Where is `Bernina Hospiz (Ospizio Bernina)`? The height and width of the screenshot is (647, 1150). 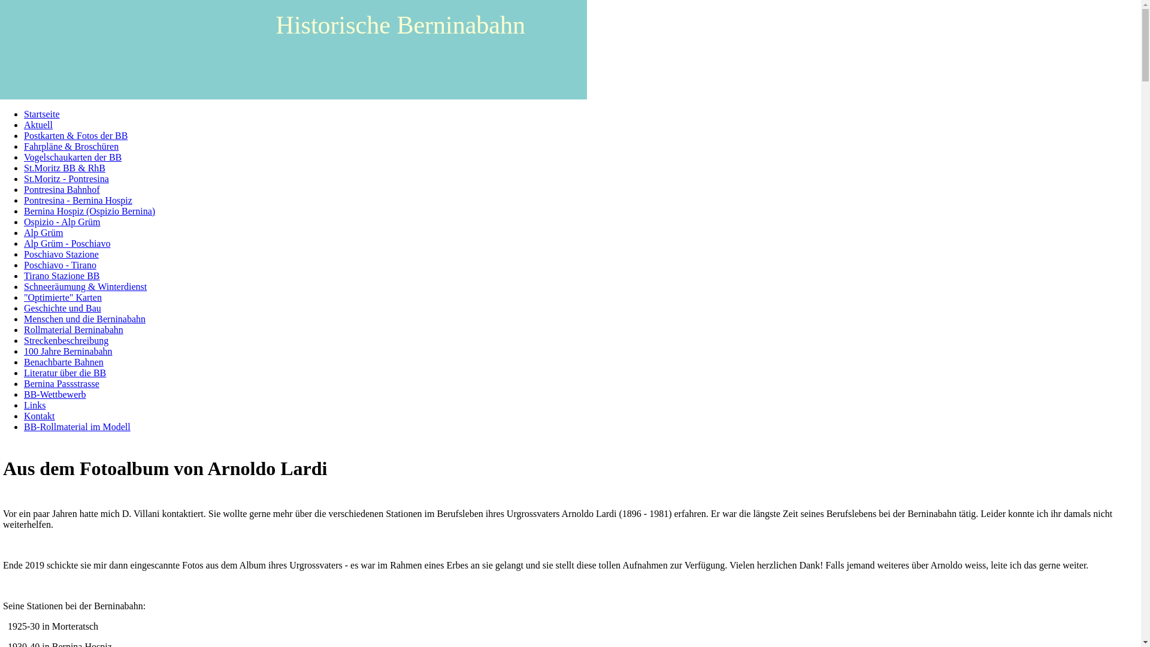 Bernina Hospiz (Ospizio Bernina) is located at coordinates (90, 211).